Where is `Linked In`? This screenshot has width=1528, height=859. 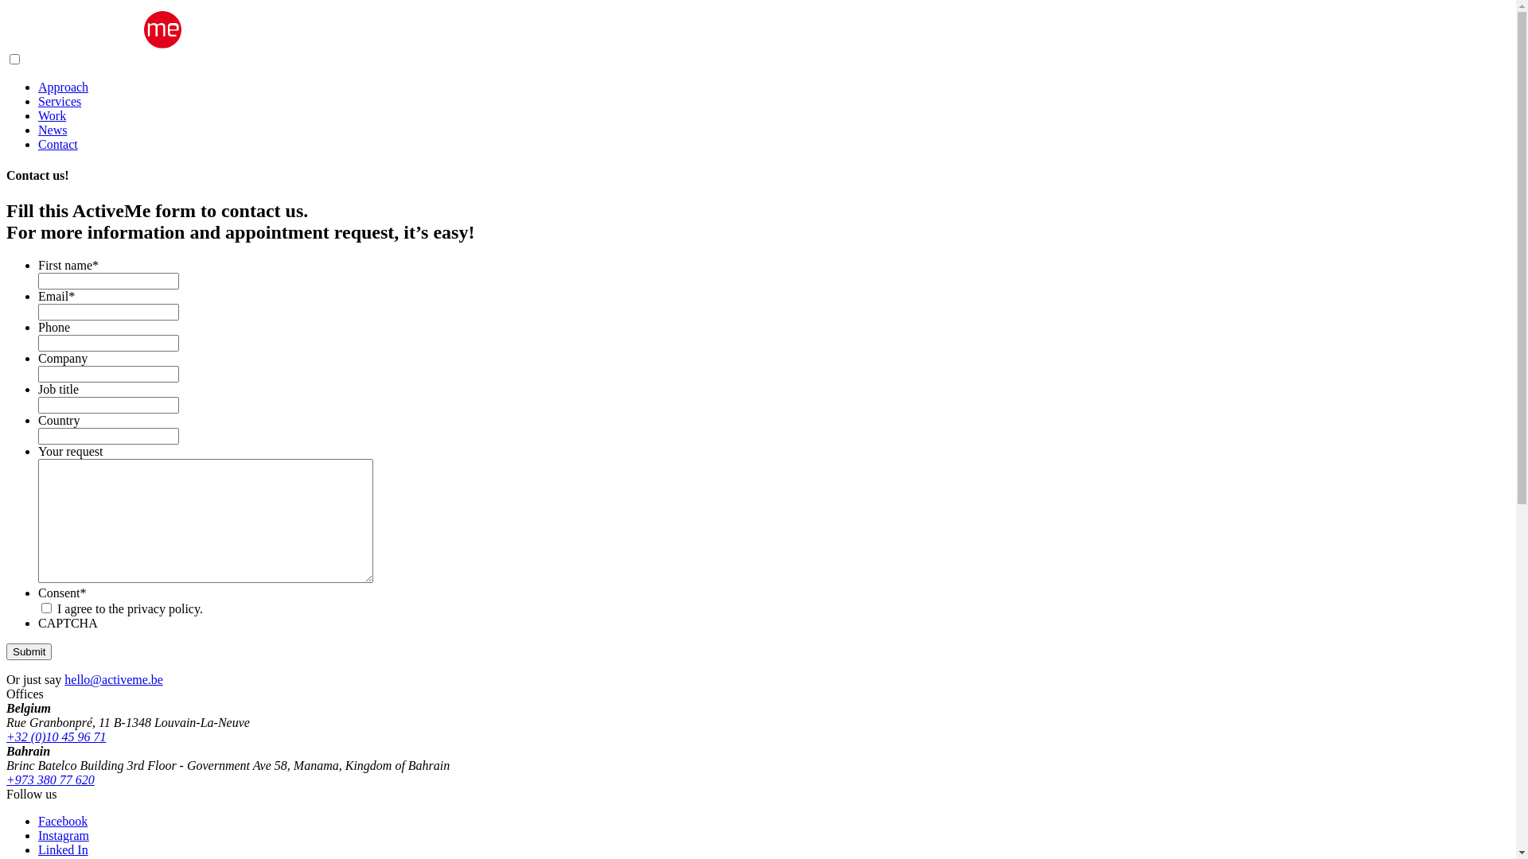
Linked In is located at coordinates (64, 849).